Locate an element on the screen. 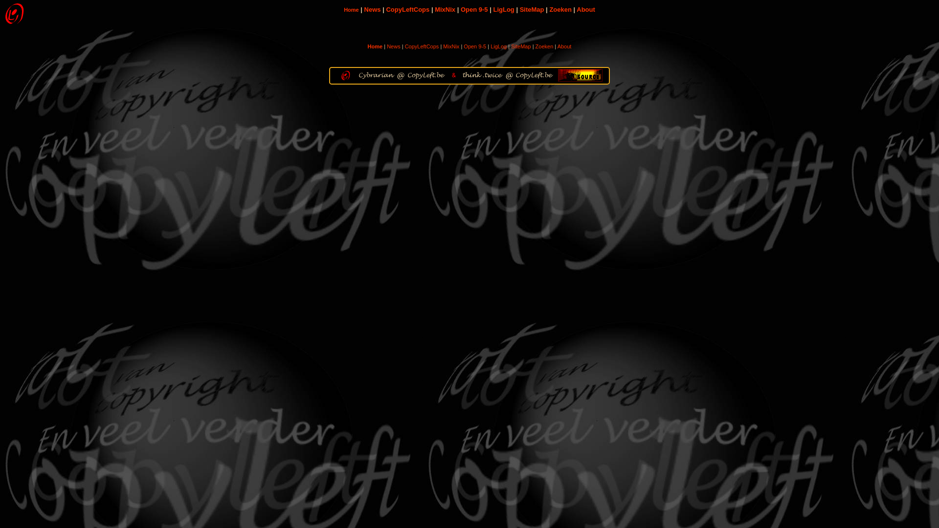  Home is located at coordinates (351, 10).